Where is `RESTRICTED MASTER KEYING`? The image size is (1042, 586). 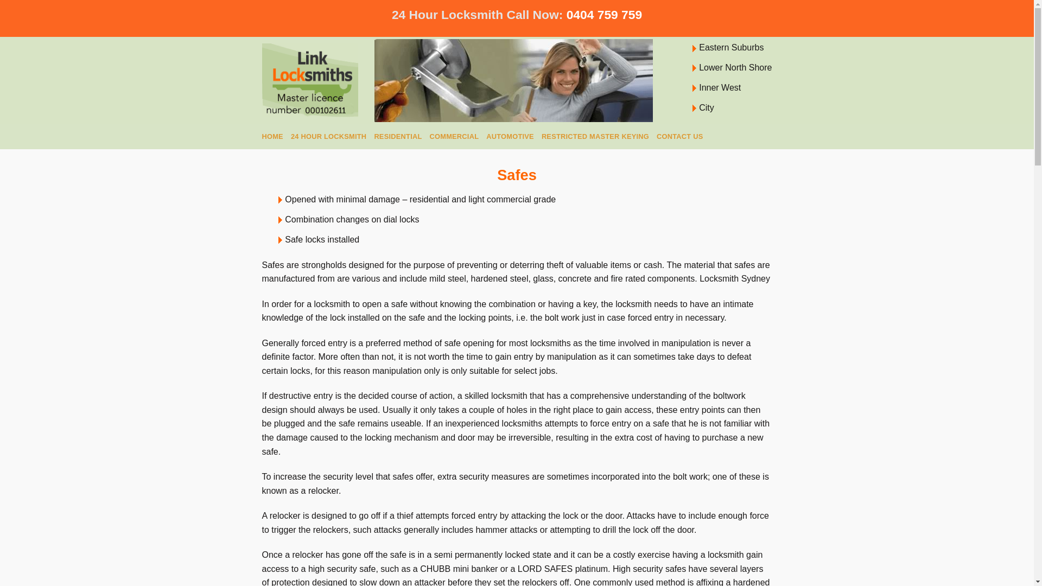
RESTRICTED MASTER KEYING is located at coordinates (595, 137).